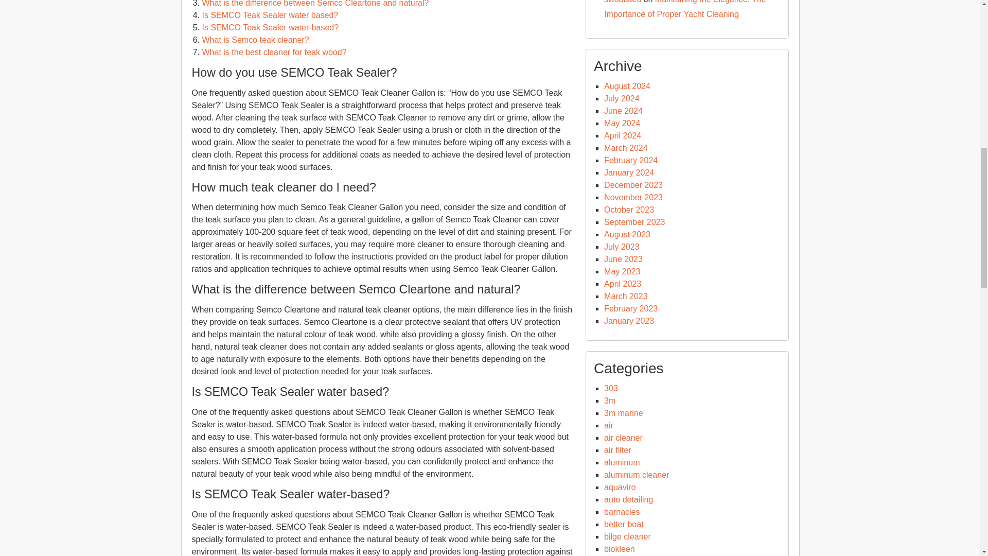  I want to click on What is the best cleaner for teak wood?, so click(274, 52).